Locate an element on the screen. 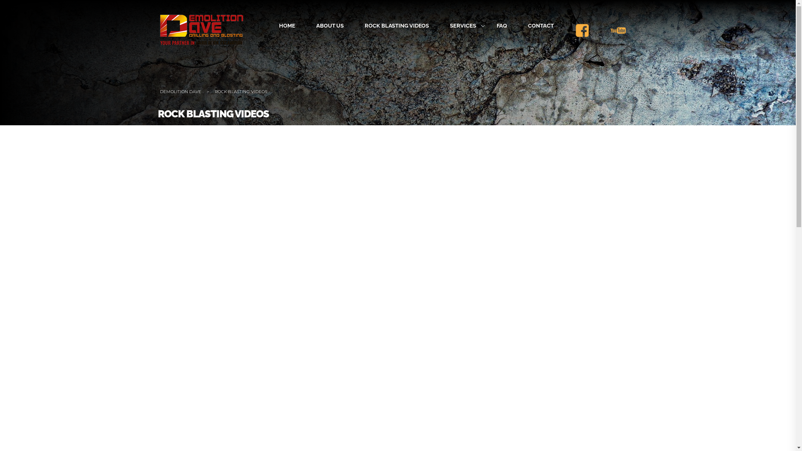 This screenshot has width=802, height=451. SERVICES is located at coordinates (463, 26).